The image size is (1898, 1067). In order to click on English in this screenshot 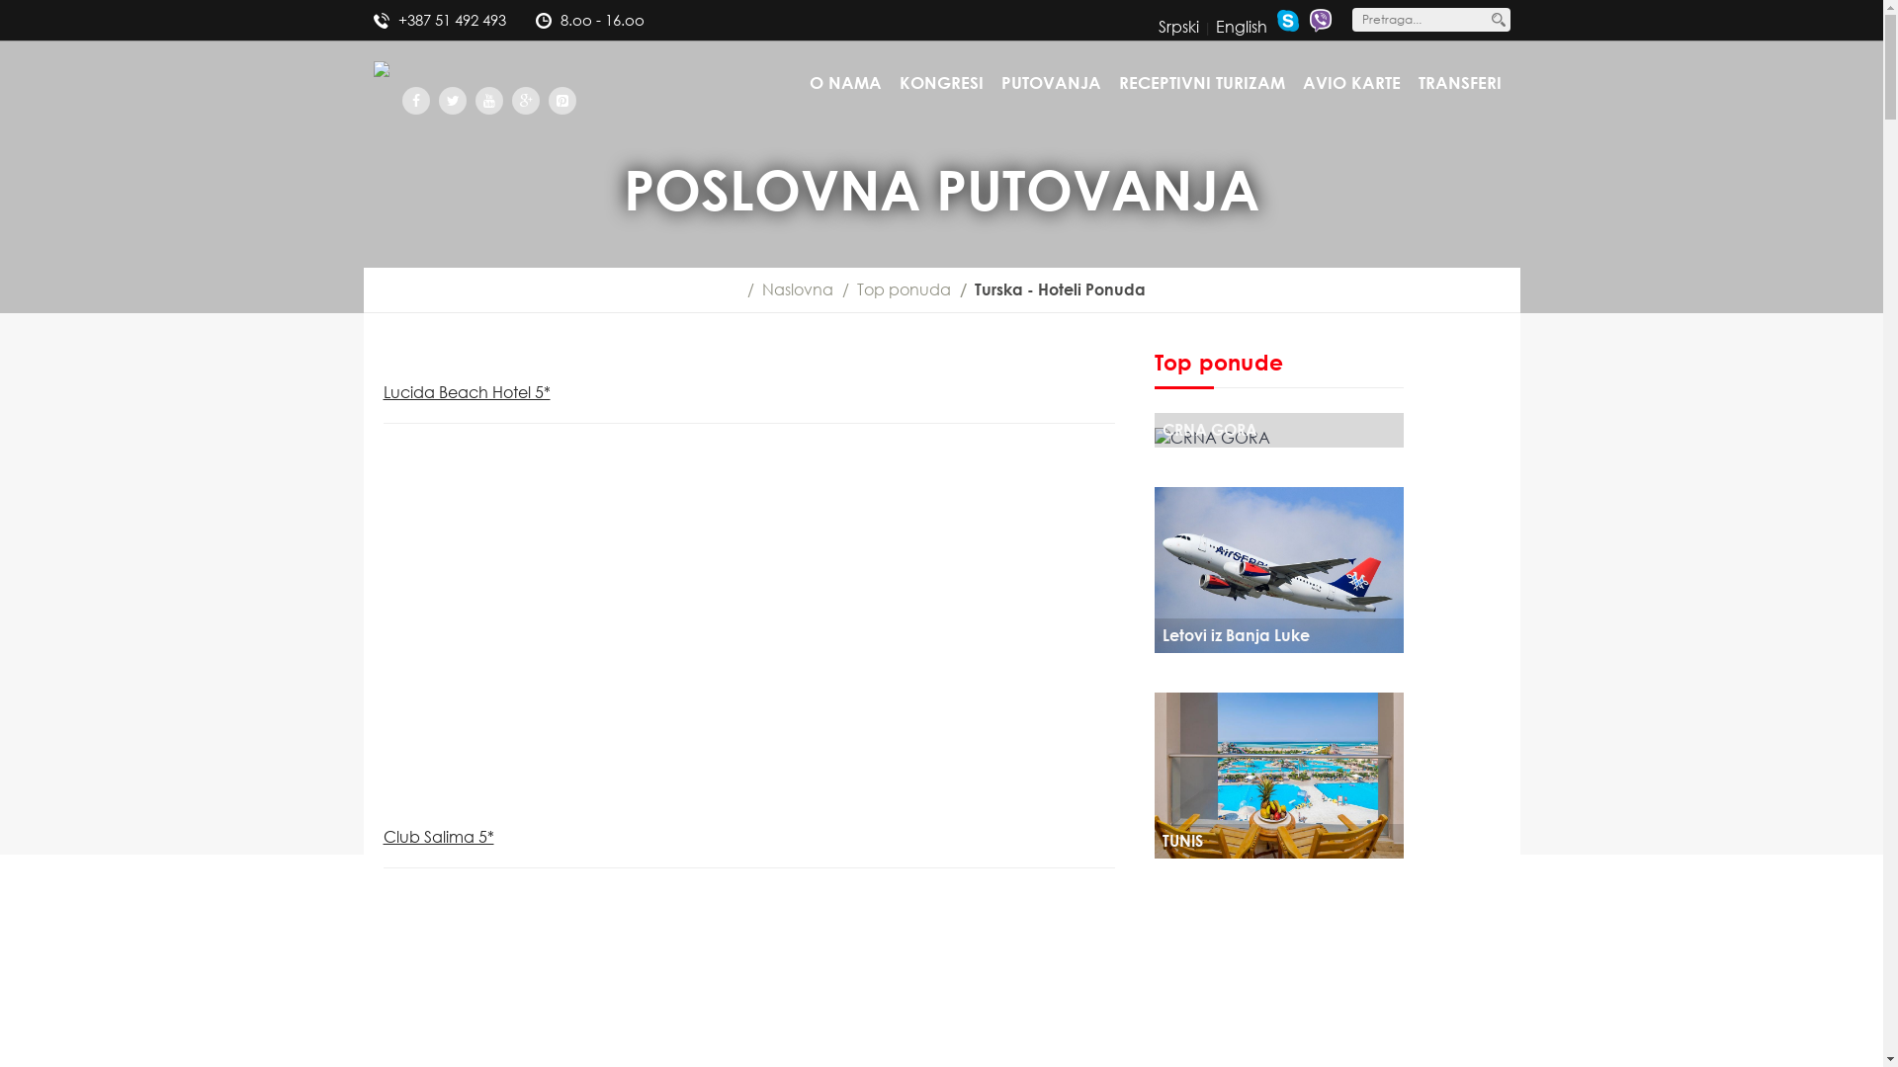, I will do `click(1242, 27)`.